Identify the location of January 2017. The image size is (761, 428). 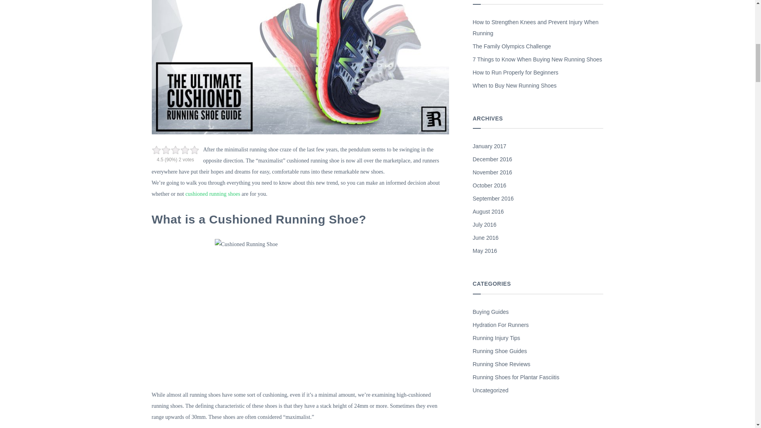
(489, 147).